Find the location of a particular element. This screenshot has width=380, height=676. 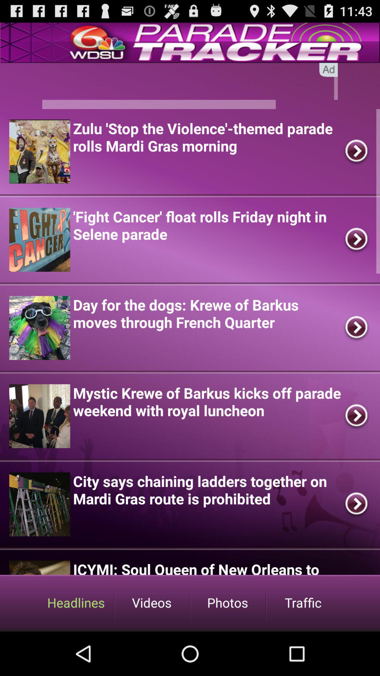

click on the videos which is above the navigation bar is located at coordinates (152, 602).